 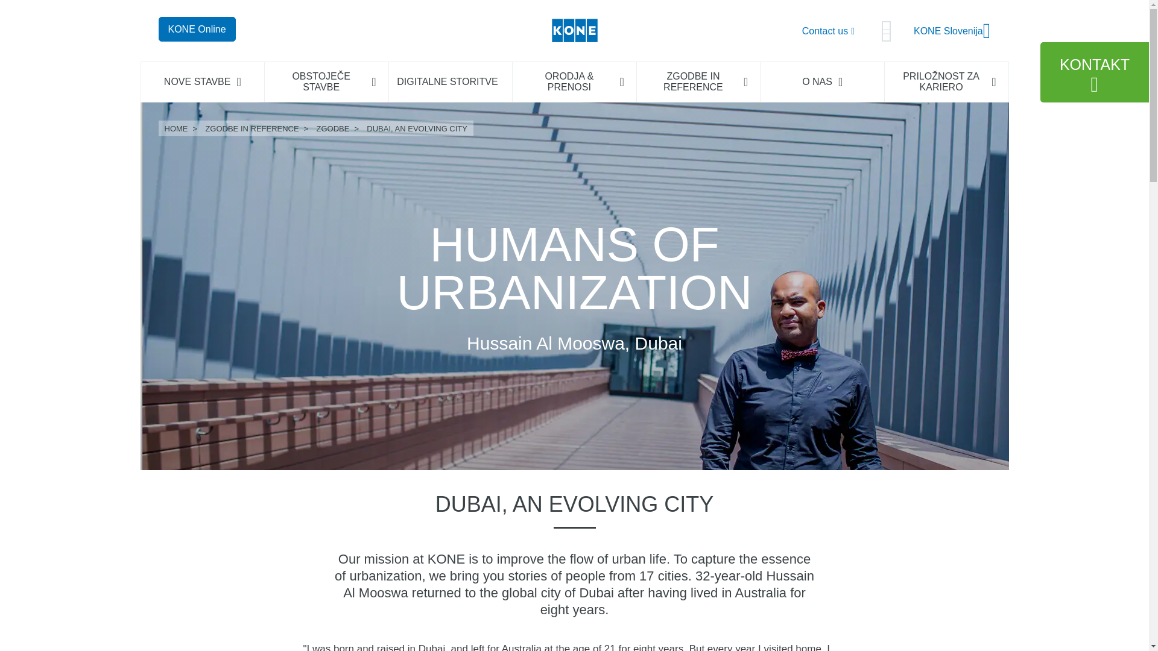 I want to click on NOVE STAVBE, so click(x=203, y=82).